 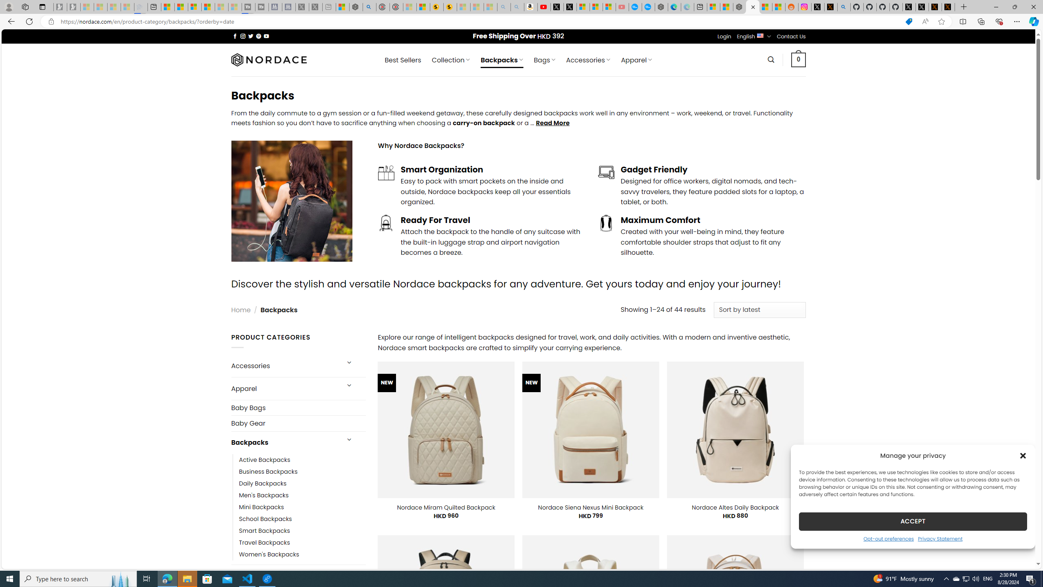 What do you see at coordinates (403, 60) in the screenshot?
I see ` Best Sellers` at bounding box center [403, 60].